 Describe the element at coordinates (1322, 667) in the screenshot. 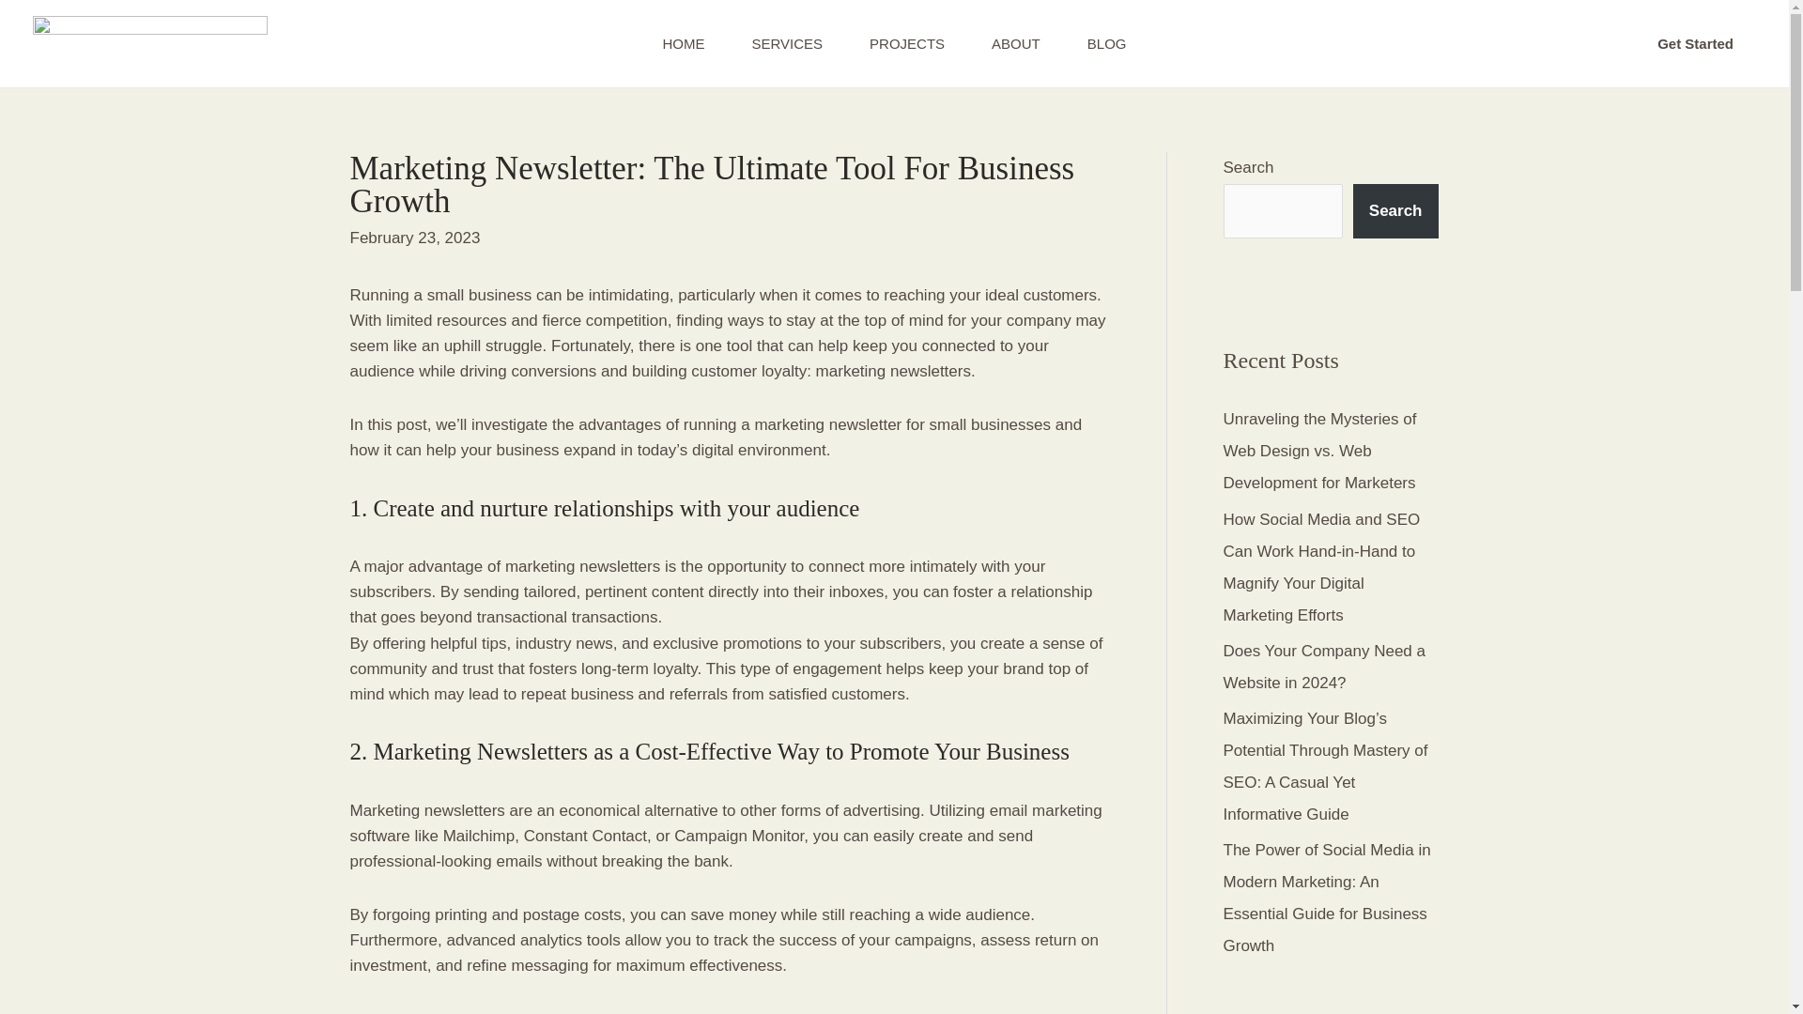

I see `Does Your Company Need a Website in 2024?` at that location.